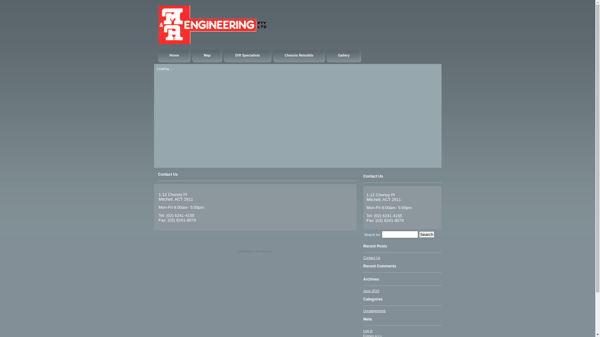  What do you see at coordinates (374, 311) in the screenshot?
I see `Uncategorized` at bounding box center [374, 311].